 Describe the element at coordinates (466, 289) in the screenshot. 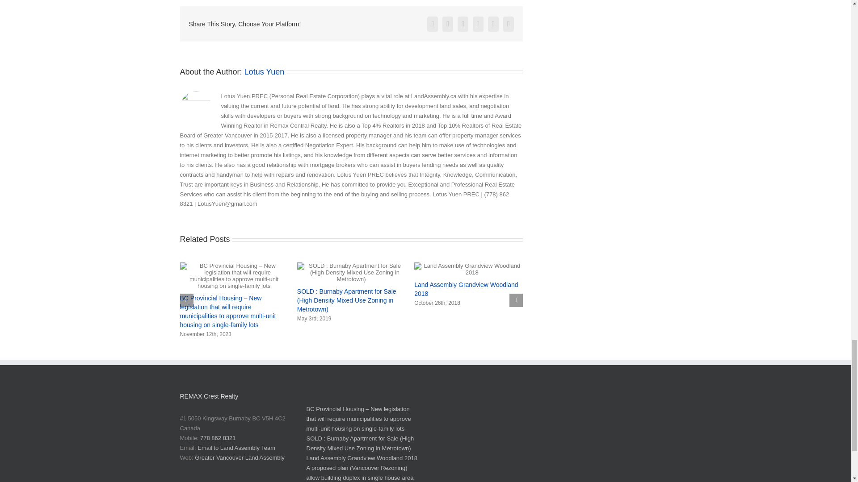

I see `Land Assembly Grandview Woodland 2018` at that location.